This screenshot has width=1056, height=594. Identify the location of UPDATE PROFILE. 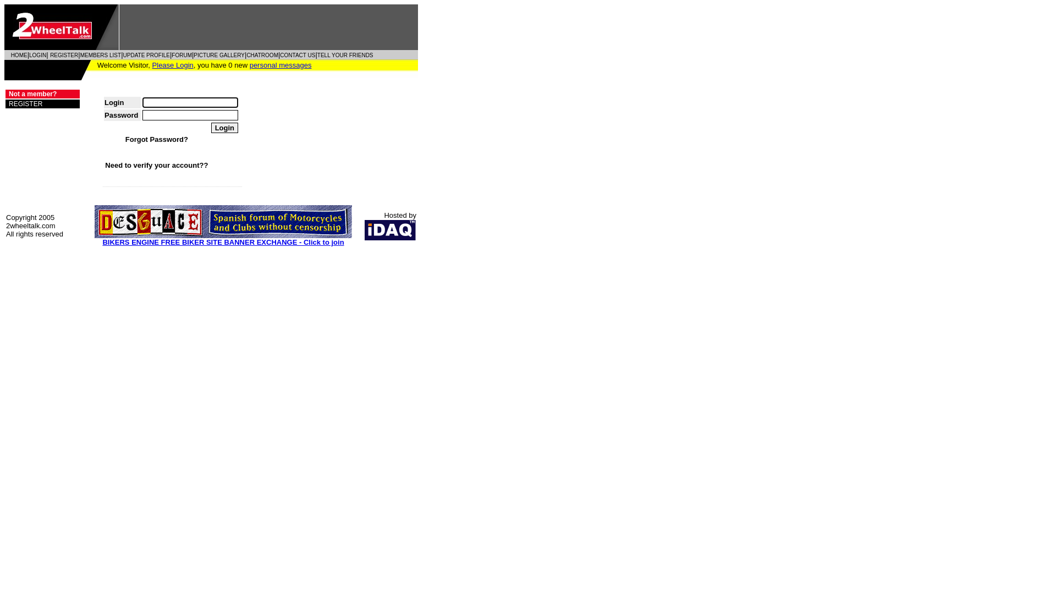
(146, 55).